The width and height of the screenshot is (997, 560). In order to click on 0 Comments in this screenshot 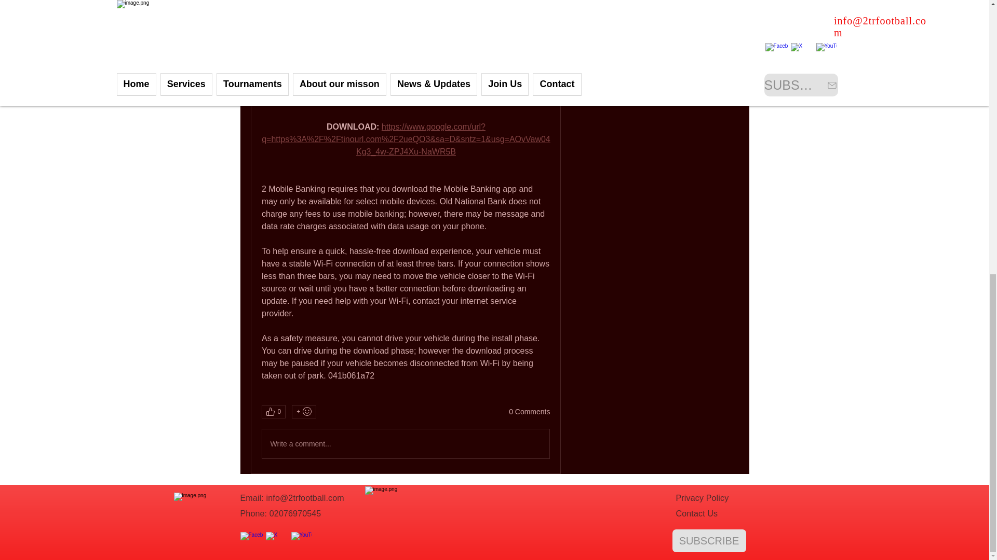, I will do `click(529, 412)`.